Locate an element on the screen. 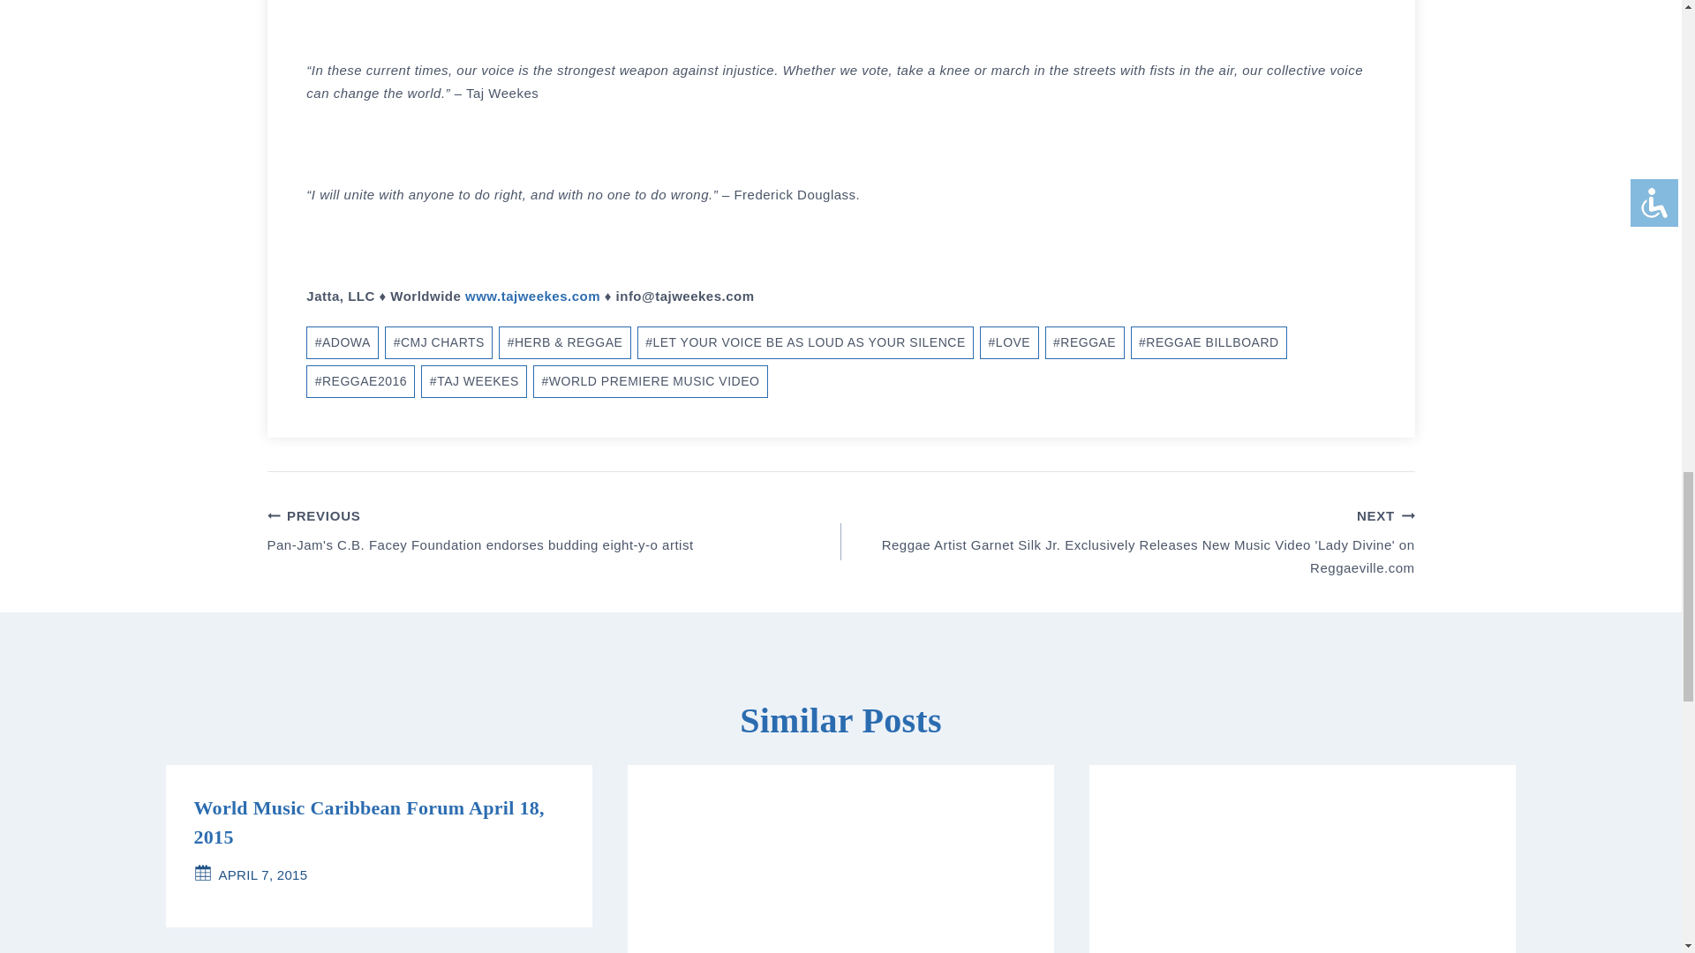 The image size is (1695, 953). www.tajweekes.com is located at coordinates (531, 296).